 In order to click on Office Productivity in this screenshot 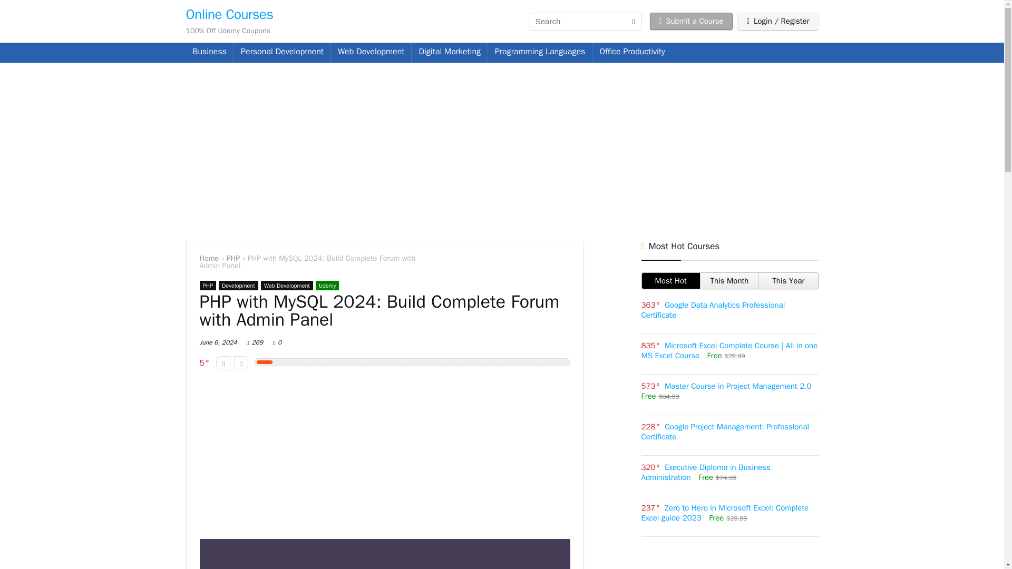, I will do `click(631, 53)`.